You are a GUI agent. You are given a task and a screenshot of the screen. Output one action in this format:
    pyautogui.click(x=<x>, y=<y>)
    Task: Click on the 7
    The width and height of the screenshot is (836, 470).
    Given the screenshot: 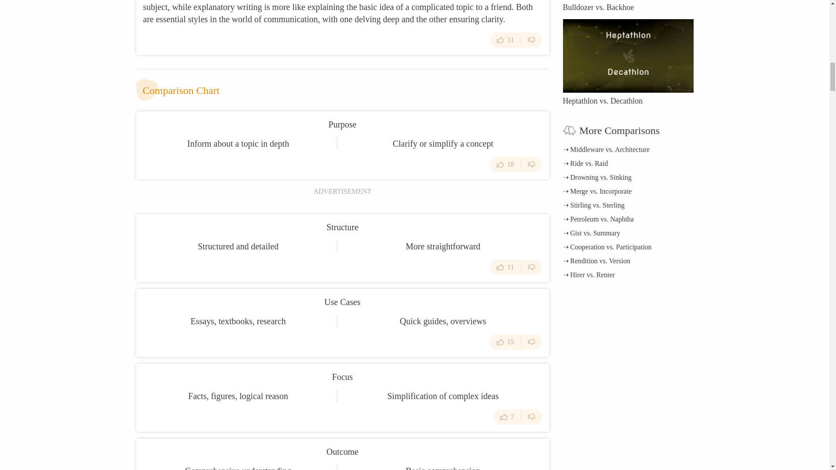 What is the action you would take?
    pyautogui.click(x=507, y=417)
    